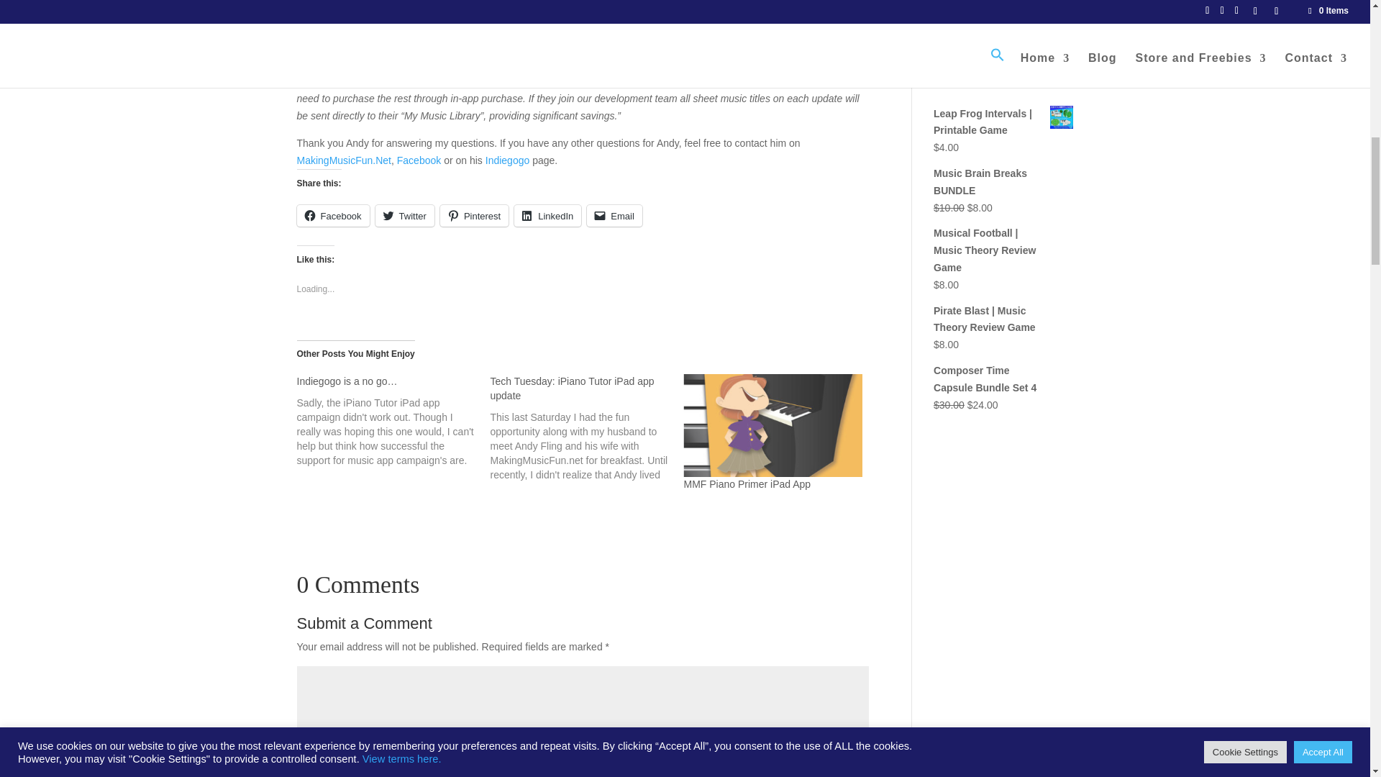 The width and height of the screenshot is (1381, 777). What do you see at coordinates (332, 216) in the screenshot?
I see `Click to share on Facebook` at bounding box center [332, 216].